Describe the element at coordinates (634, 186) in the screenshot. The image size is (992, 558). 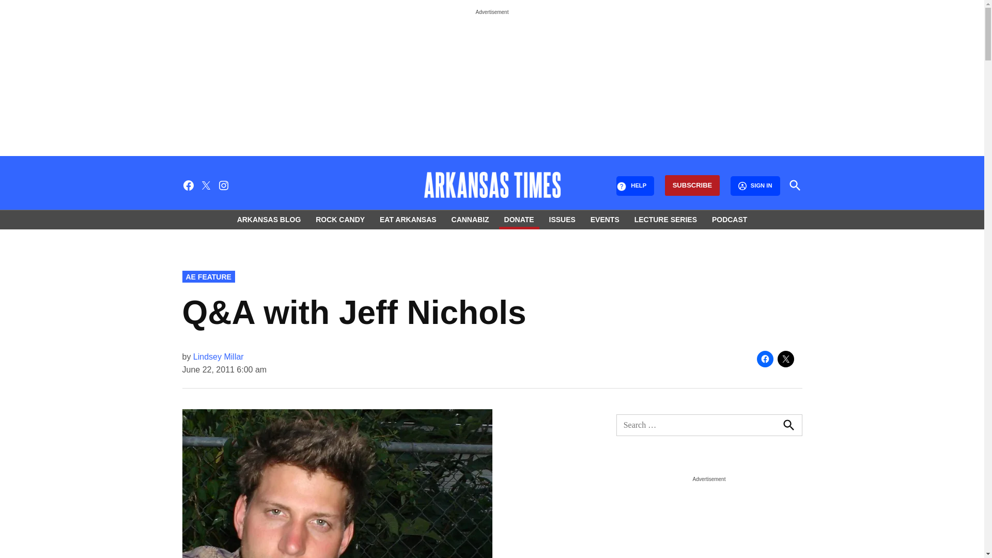
I see `HELP` at that location.